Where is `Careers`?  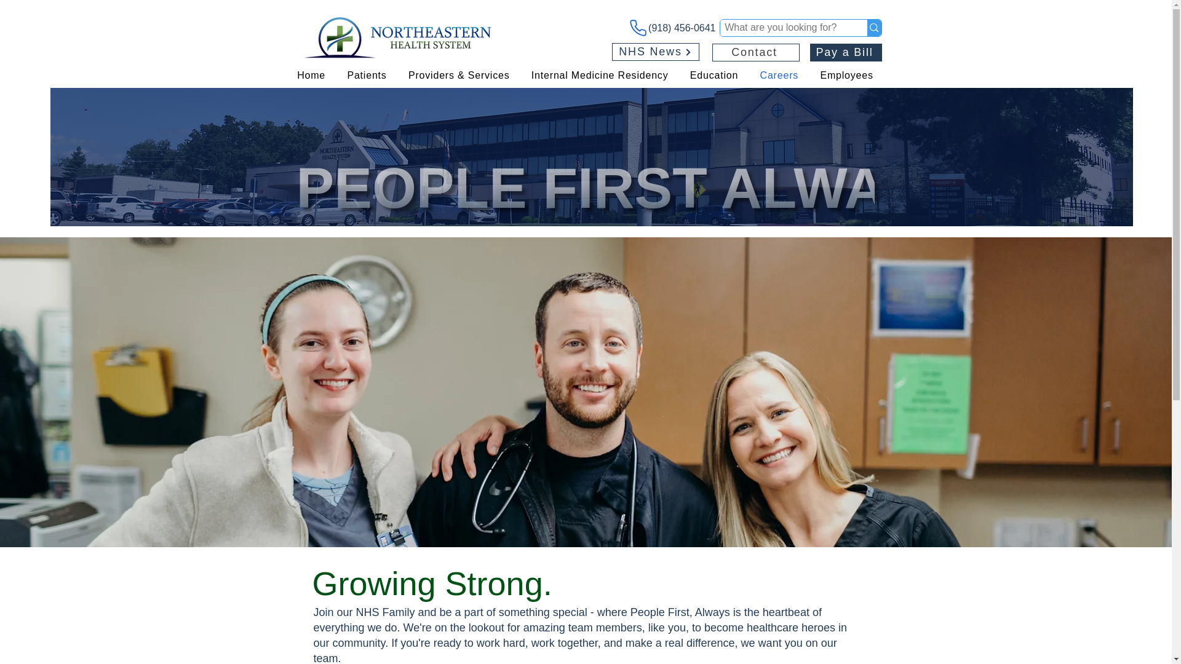
Careers is located at coordinates (586, 196).